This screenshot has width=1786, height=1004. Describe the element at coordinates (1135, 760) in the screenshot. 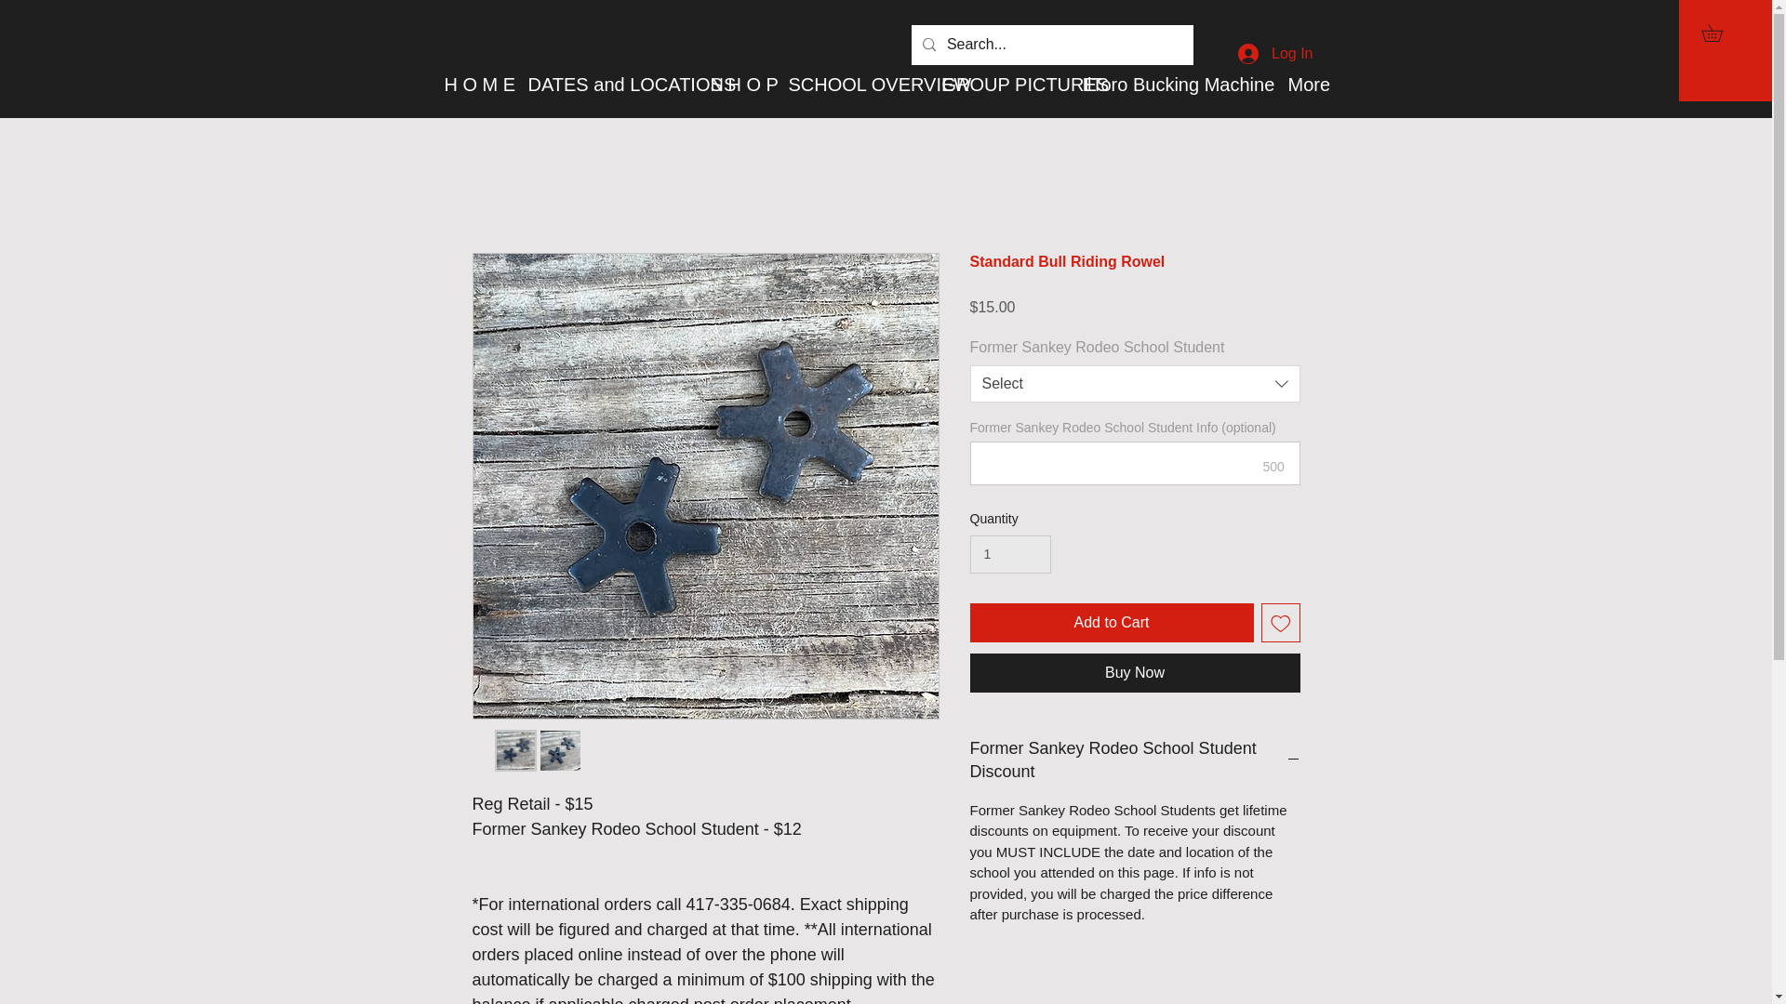

I see `Former Sankey Rodeo School Student Discount` at that location.